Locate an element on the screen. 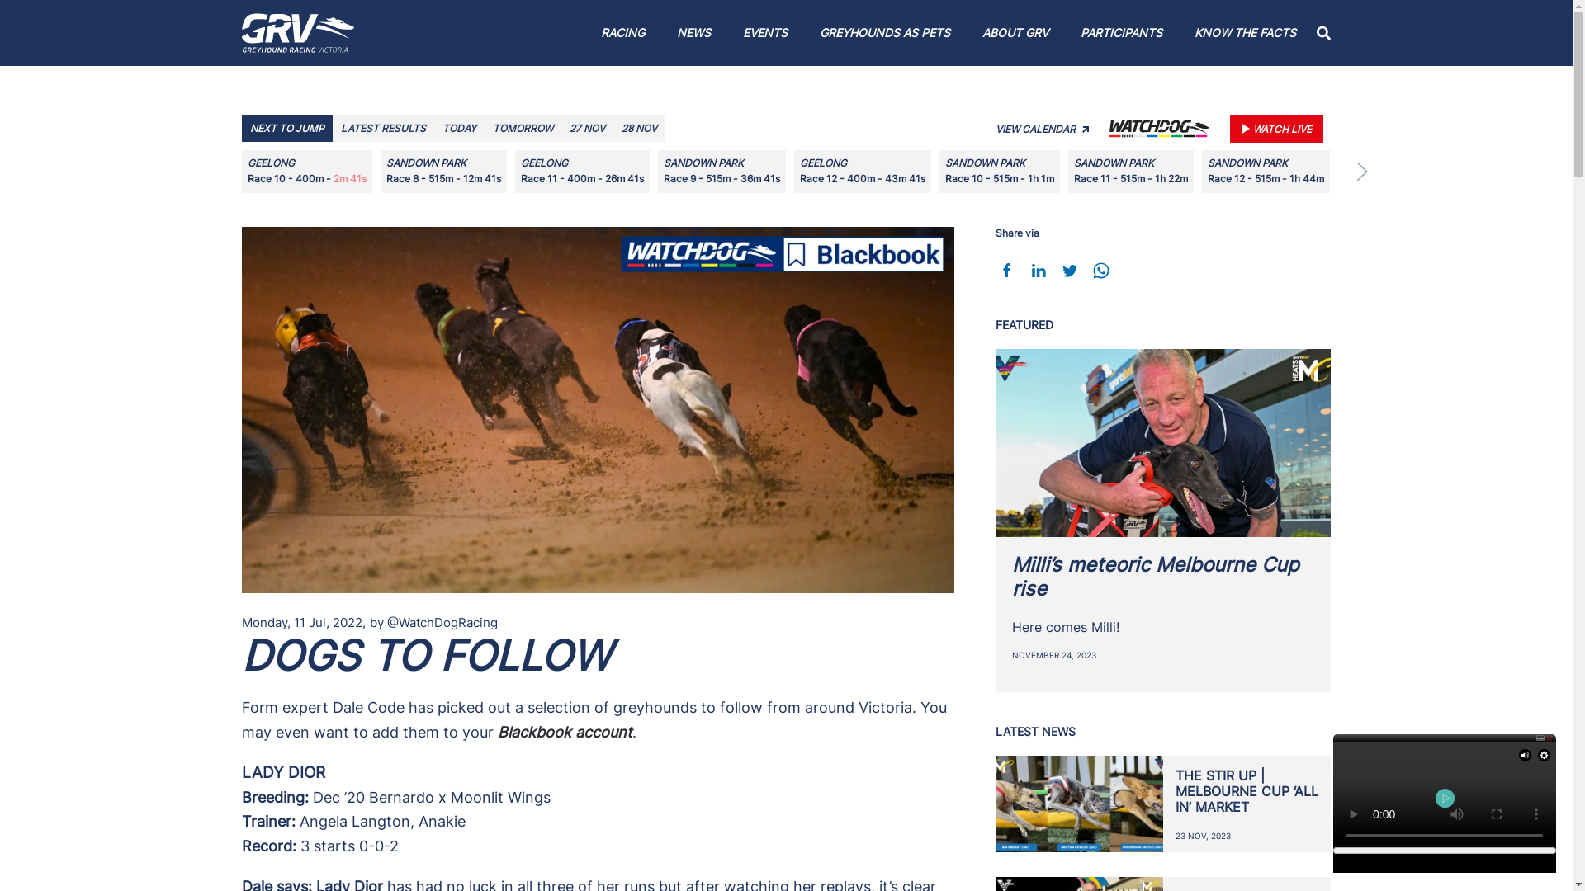 This screenshot has height=891, width=1585. LATEST RESULTS is located at coordinates (383, 129).